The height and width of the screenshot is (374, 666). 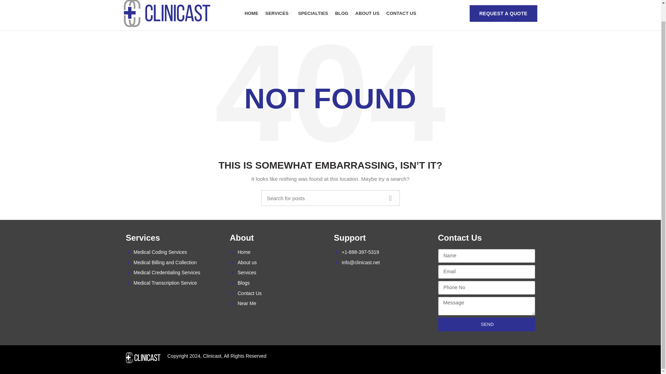 I want to click on HOME, so click(x=251, y=14).